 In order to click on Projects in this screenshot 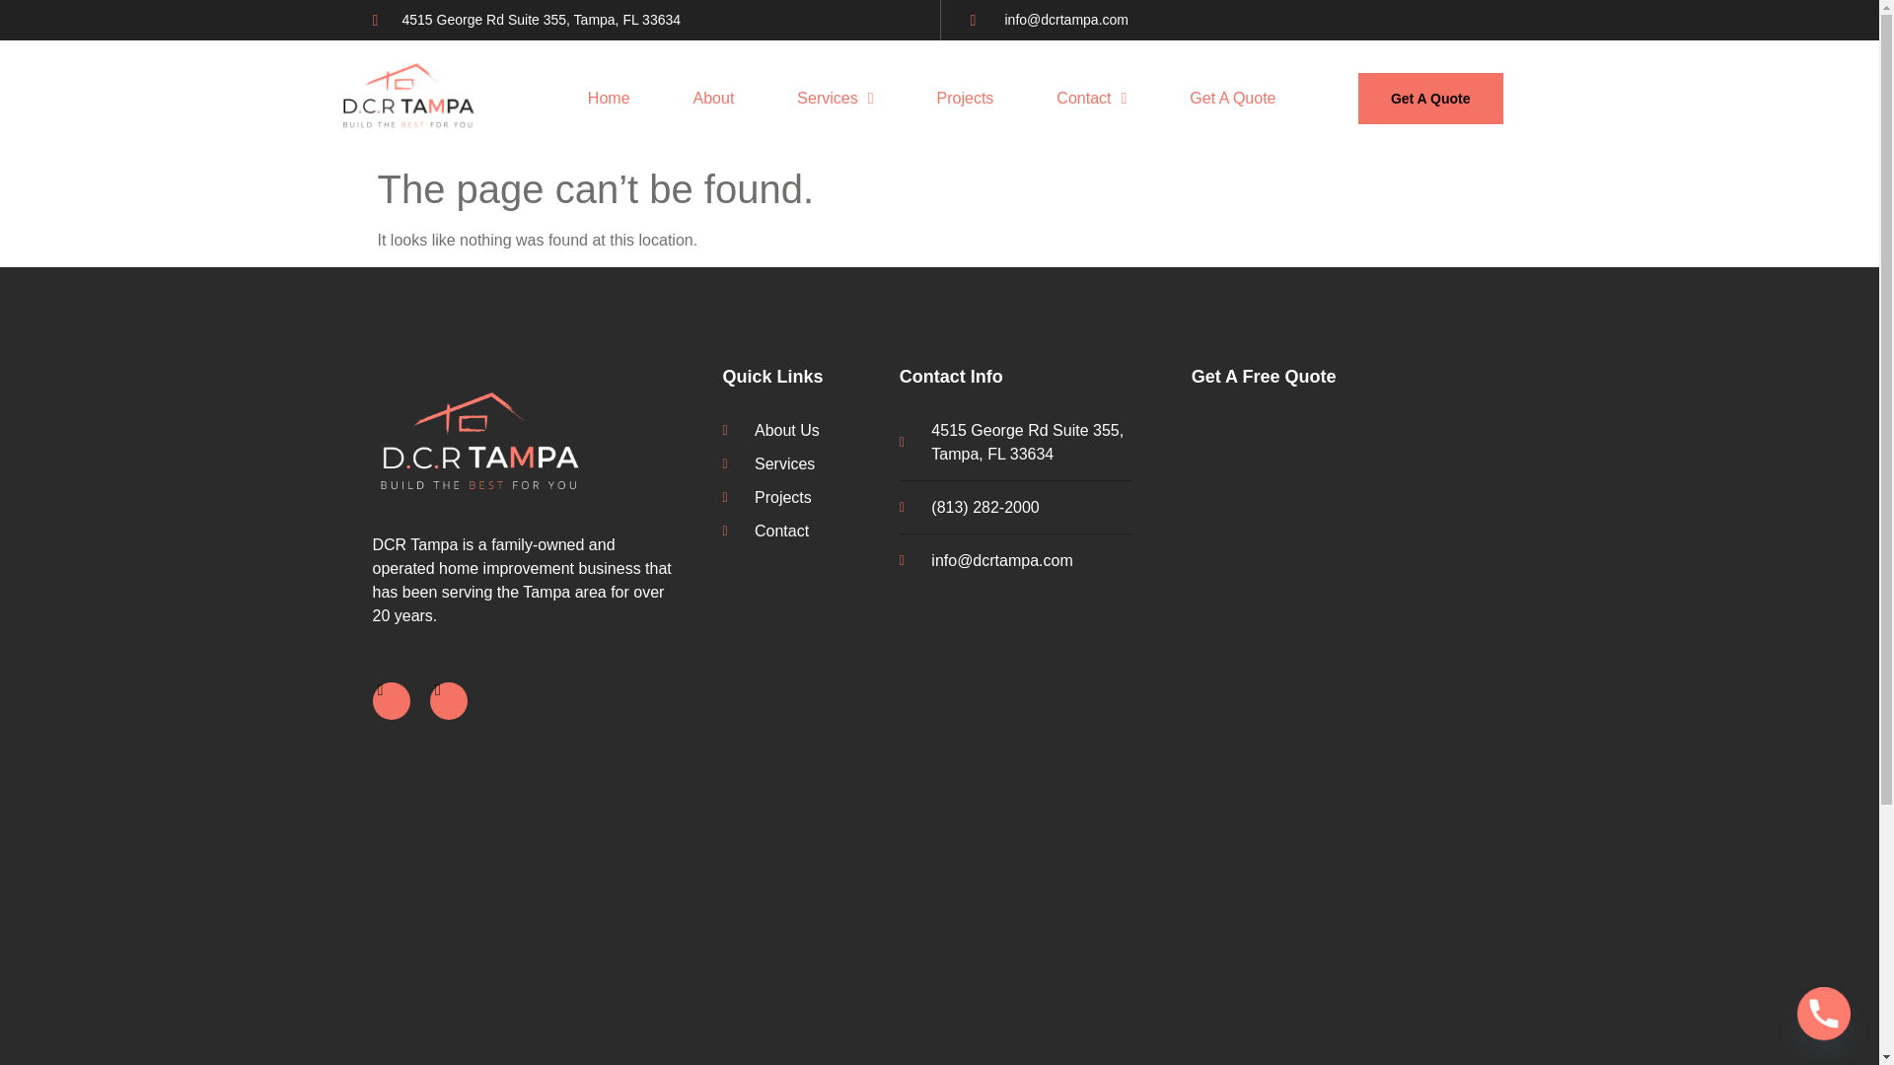, I will do `click(805, 497)`.